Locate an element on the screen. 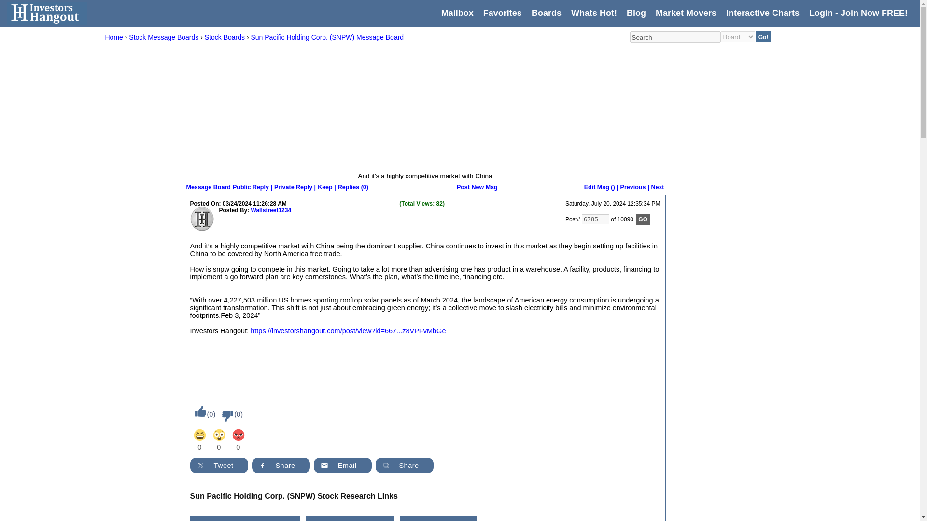 The height and width of the screenshot is (521, 927). Post New Msg is located at coordinates (477, 187).